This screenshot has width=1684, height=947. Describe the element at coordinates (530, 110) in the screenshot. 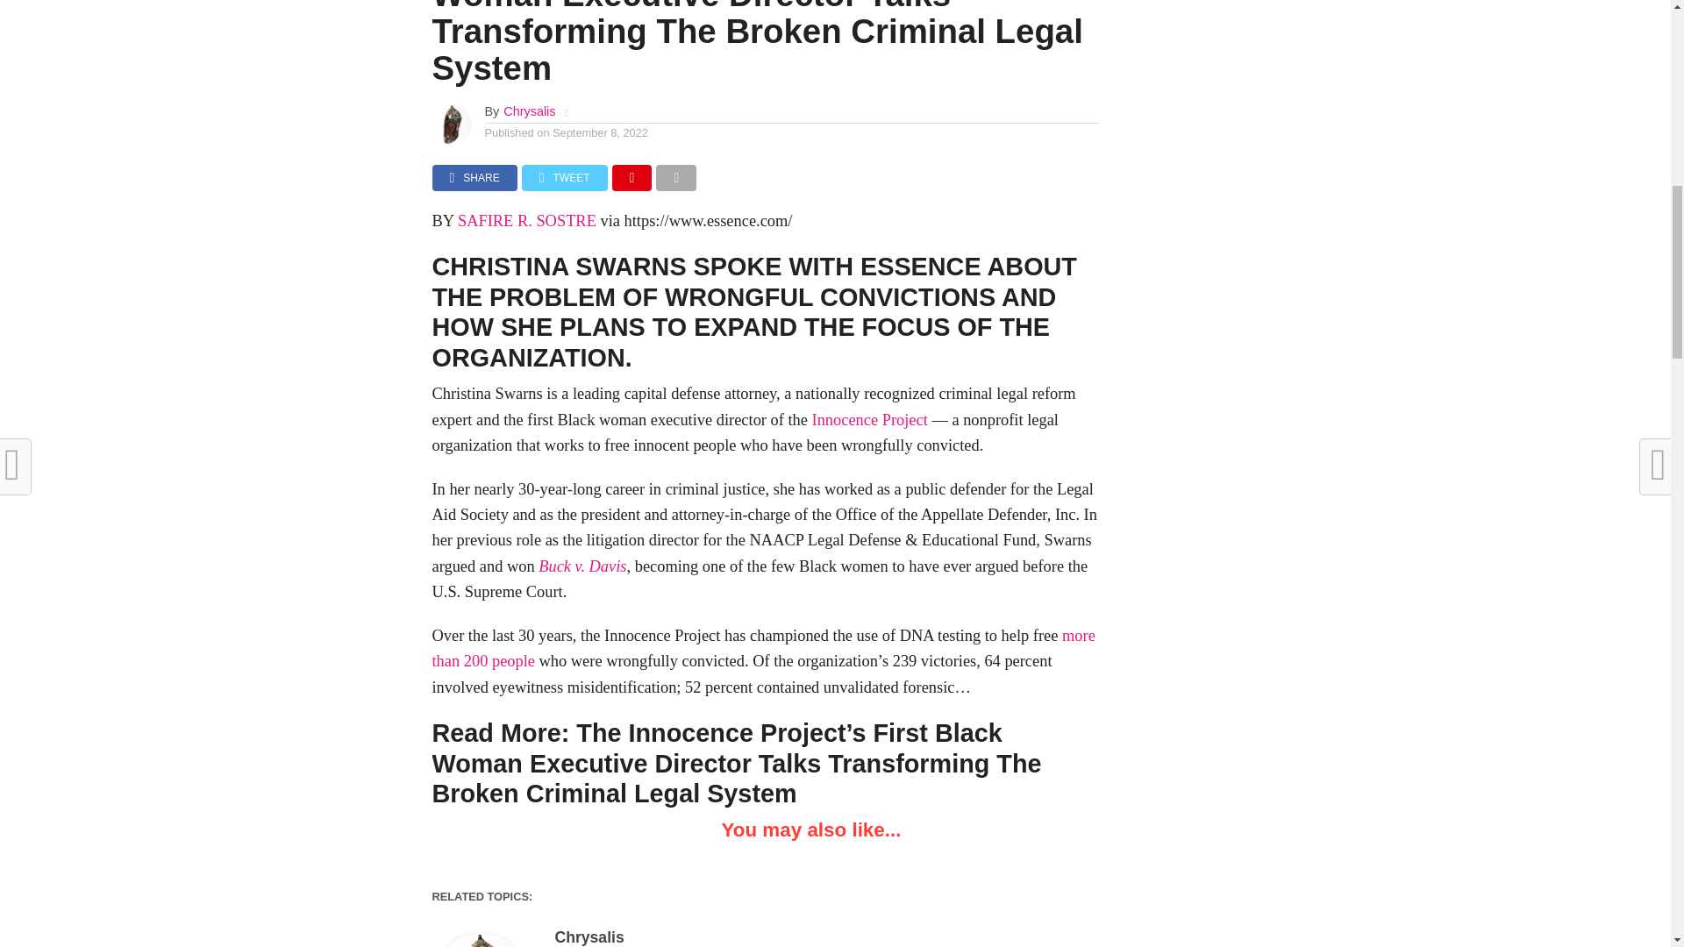

I see `Posts by Chrysalis` at that location.